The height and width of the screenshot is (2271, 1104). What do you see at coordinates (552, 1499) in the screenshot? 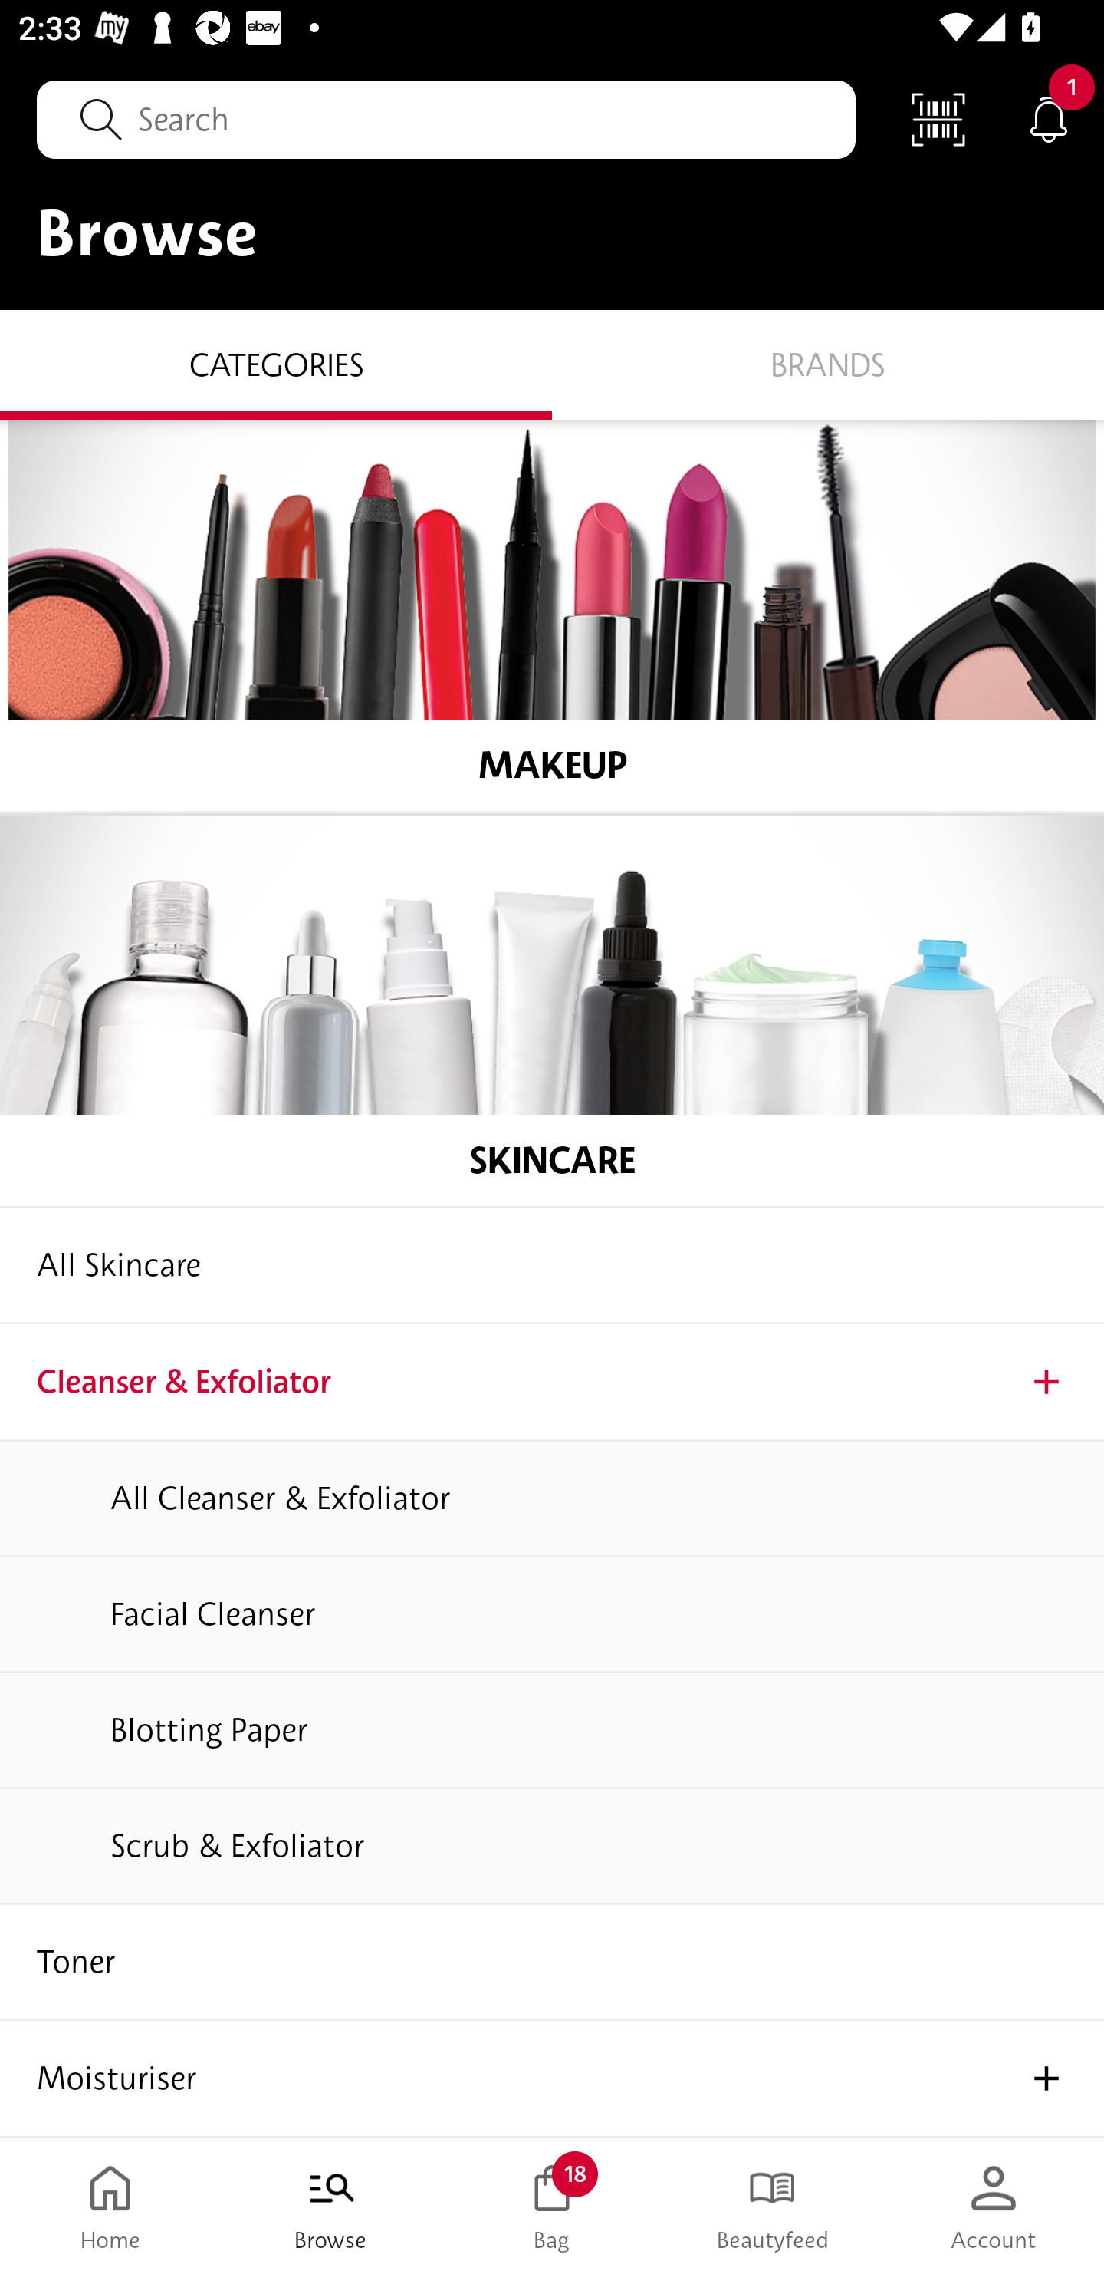
I see `All Cleanser & Exfoliator` at bounding box center [552, 1499].